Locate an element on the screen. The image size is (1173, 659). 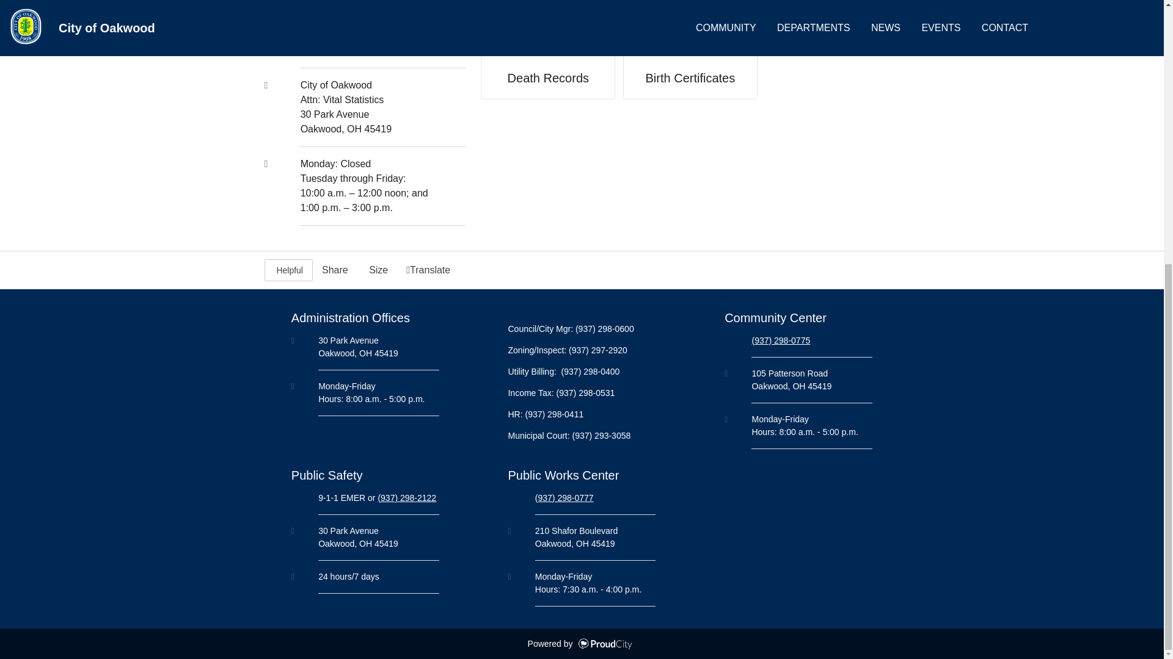
Birth Certificates is located at coordinates (690, 68).